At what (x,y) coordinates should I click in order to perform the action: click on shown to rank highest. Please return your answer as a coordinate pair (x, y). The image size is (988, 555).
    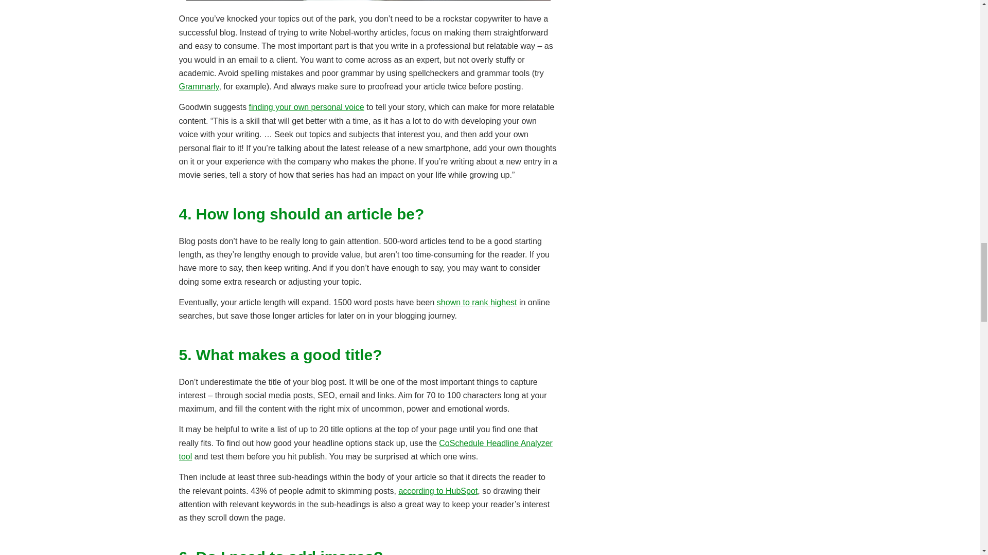
    Looking at the image, I should click on (477, 302).